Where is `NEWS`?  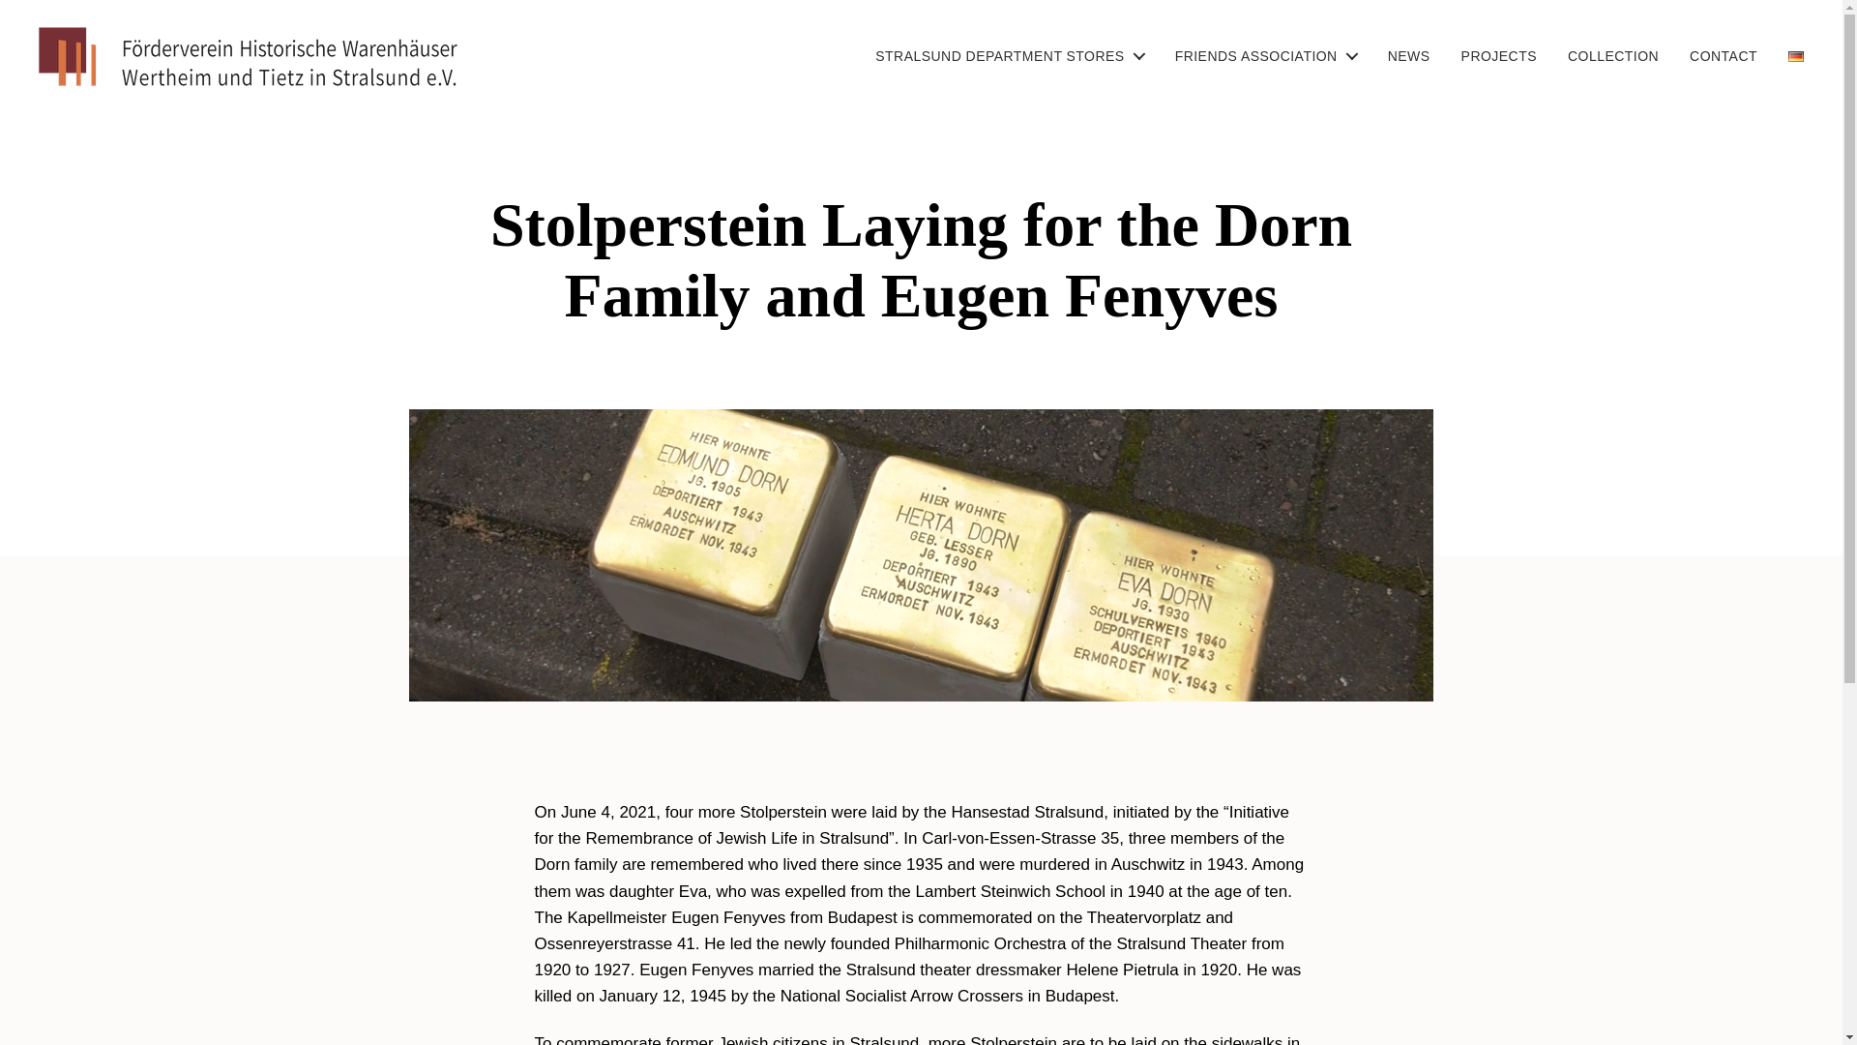
NEWS is located at coordinates (1408, 56).